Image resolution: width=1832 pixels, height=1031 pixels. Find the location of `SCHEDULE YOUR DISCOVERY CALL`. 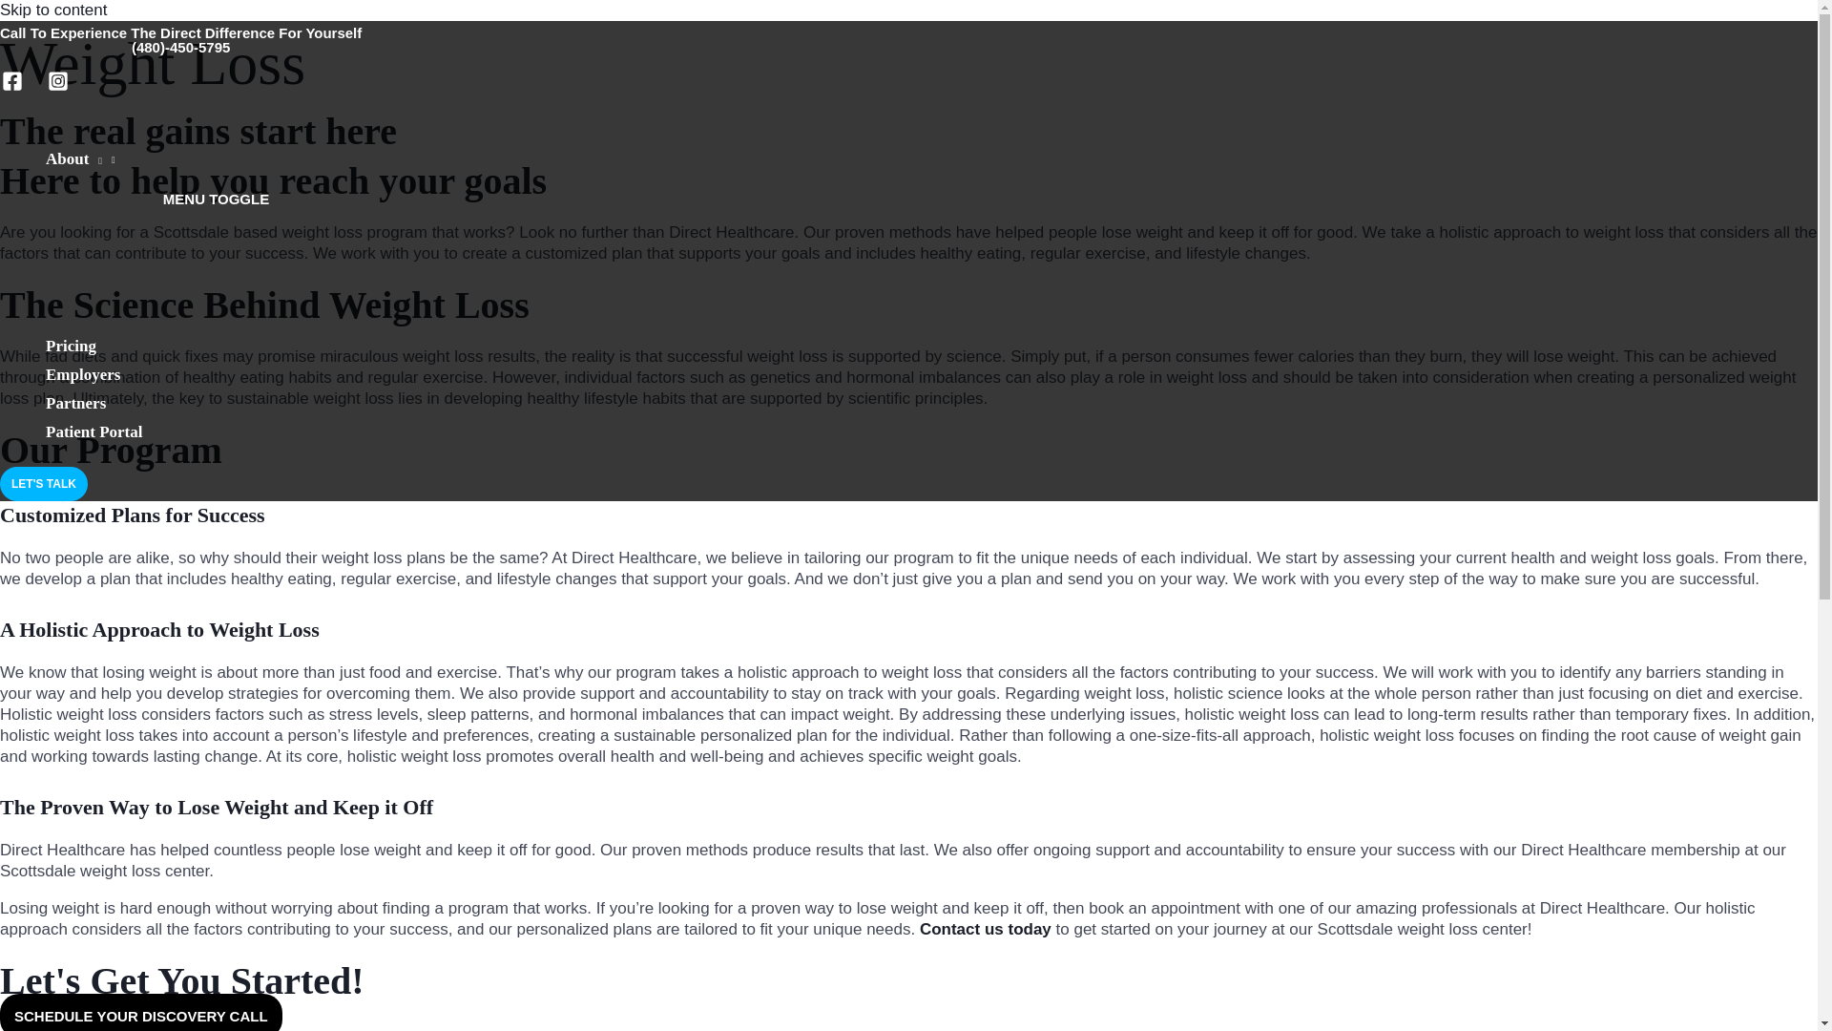

SCHEDULE YOUR DISCOVERY CALL is located at coordinates (141, 1012).